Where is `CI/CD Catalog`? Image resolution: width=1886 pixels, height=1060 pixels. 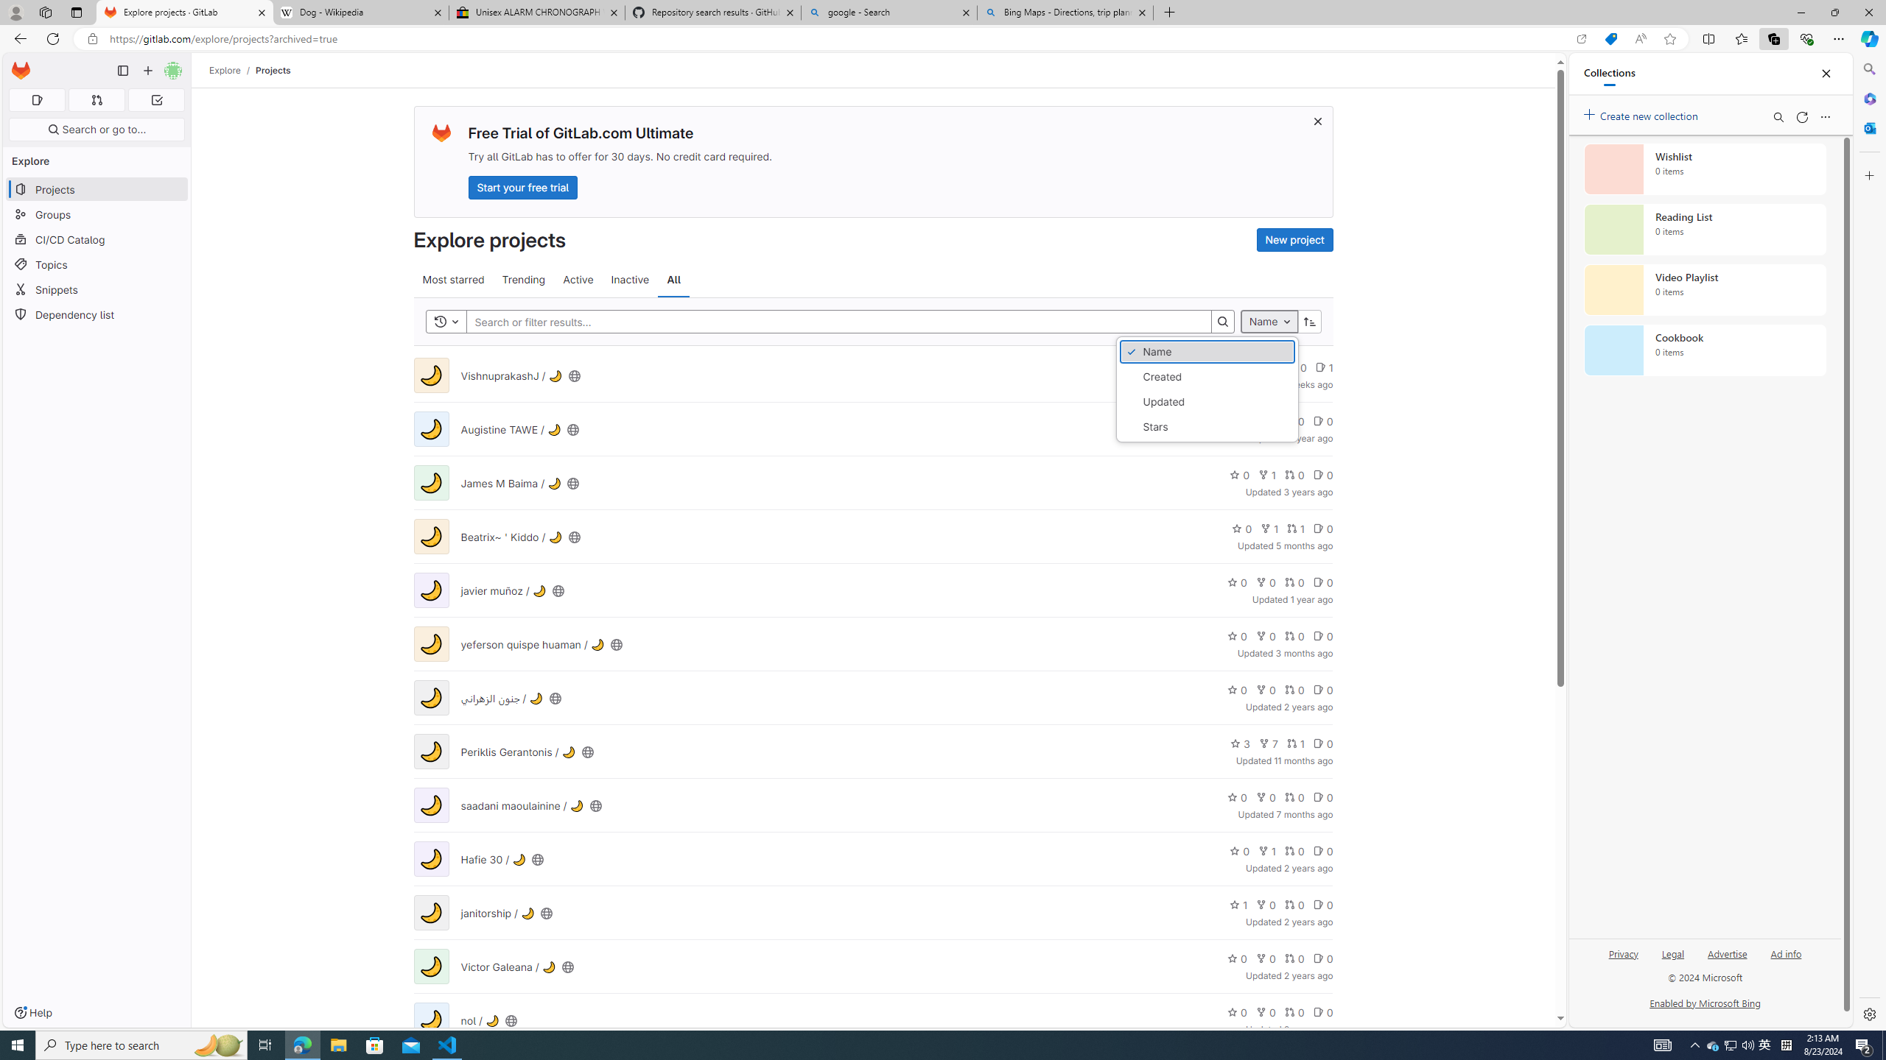
CI/CD Catalog is located at coordinates (97, 240).